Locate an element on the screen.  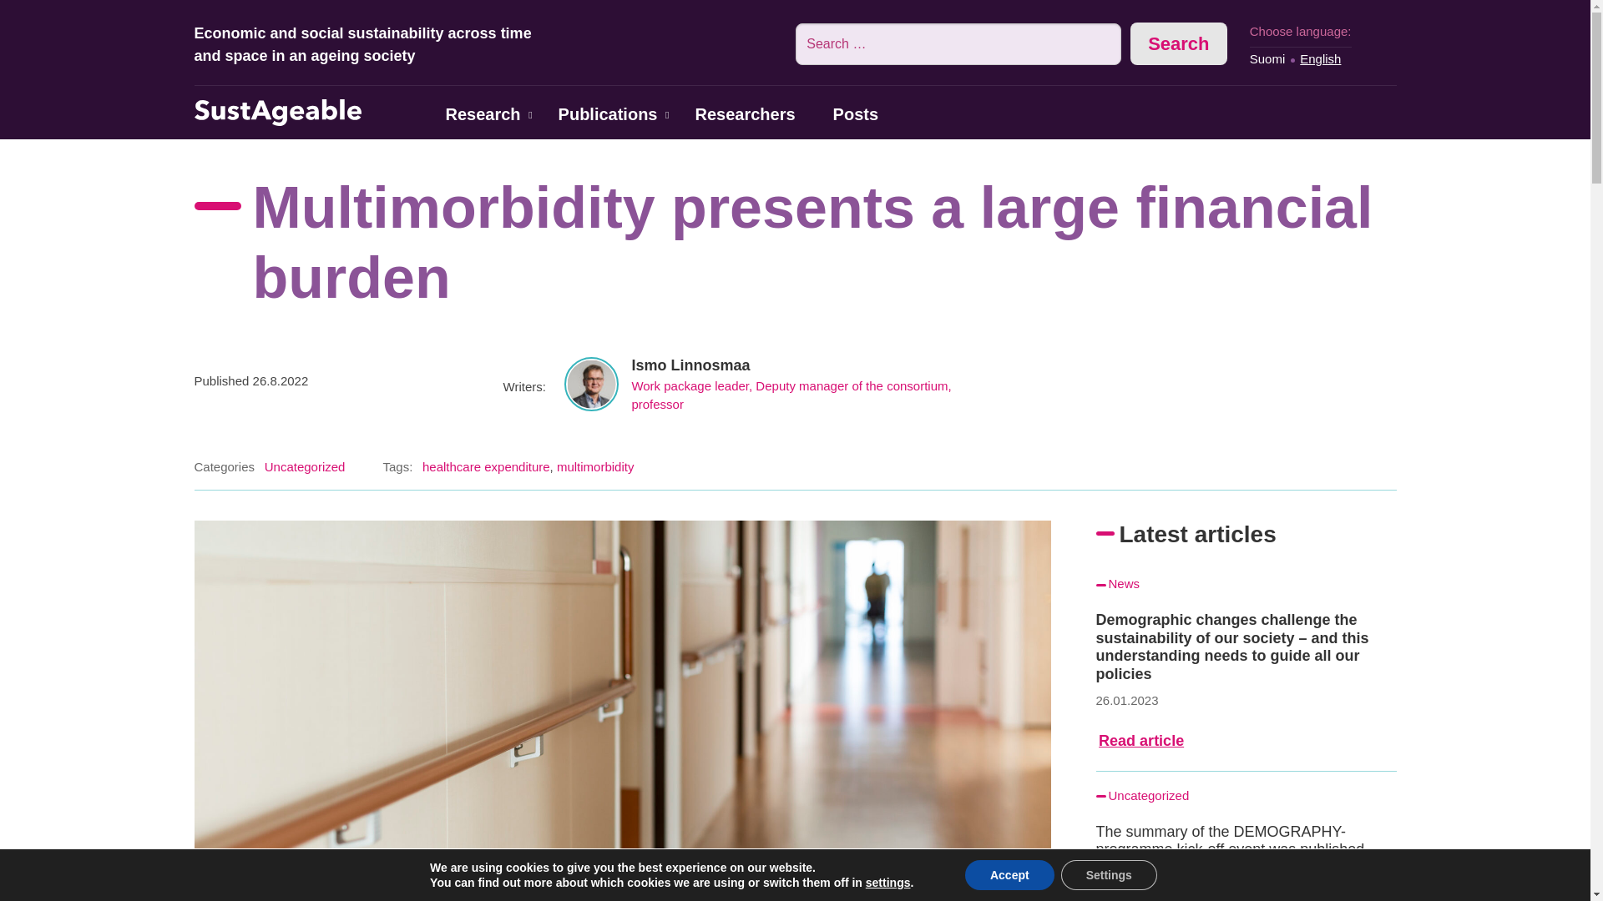
Suomi is located at coordinates (1267, 58).